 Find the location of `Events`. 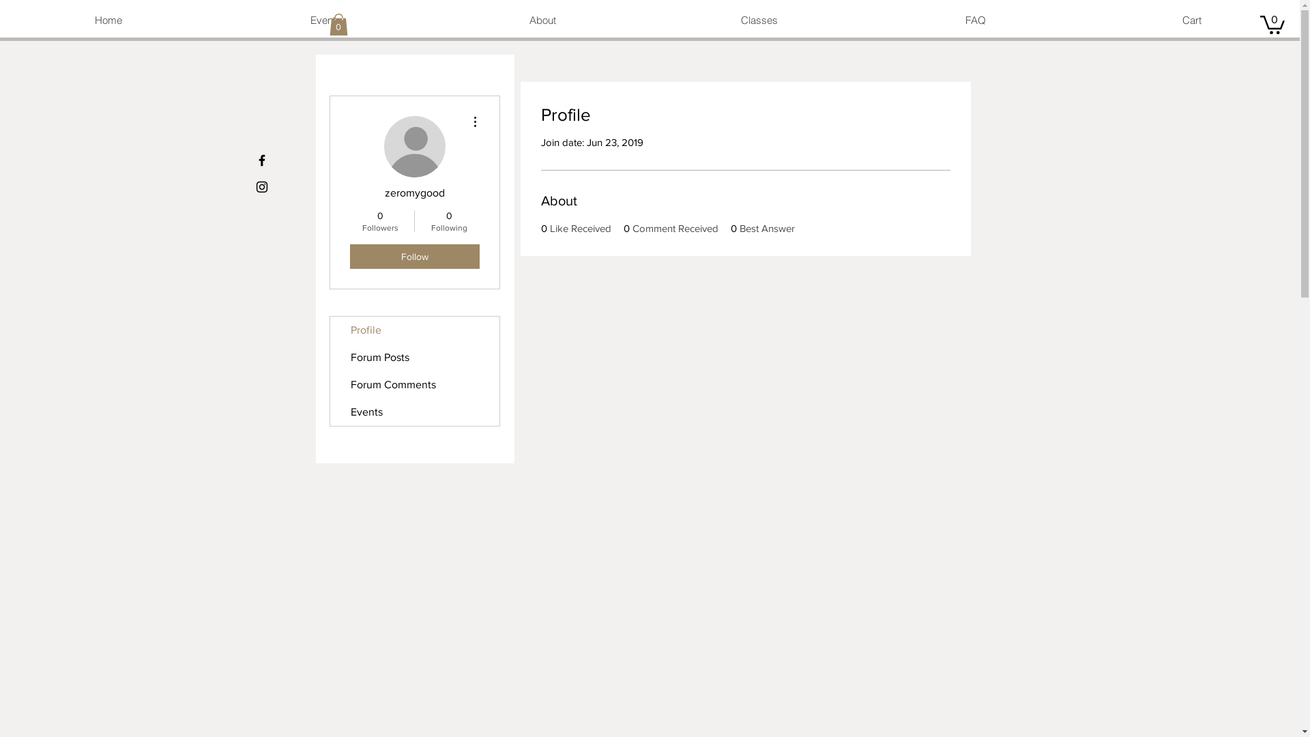

Events is located at coordinates (415, 411).